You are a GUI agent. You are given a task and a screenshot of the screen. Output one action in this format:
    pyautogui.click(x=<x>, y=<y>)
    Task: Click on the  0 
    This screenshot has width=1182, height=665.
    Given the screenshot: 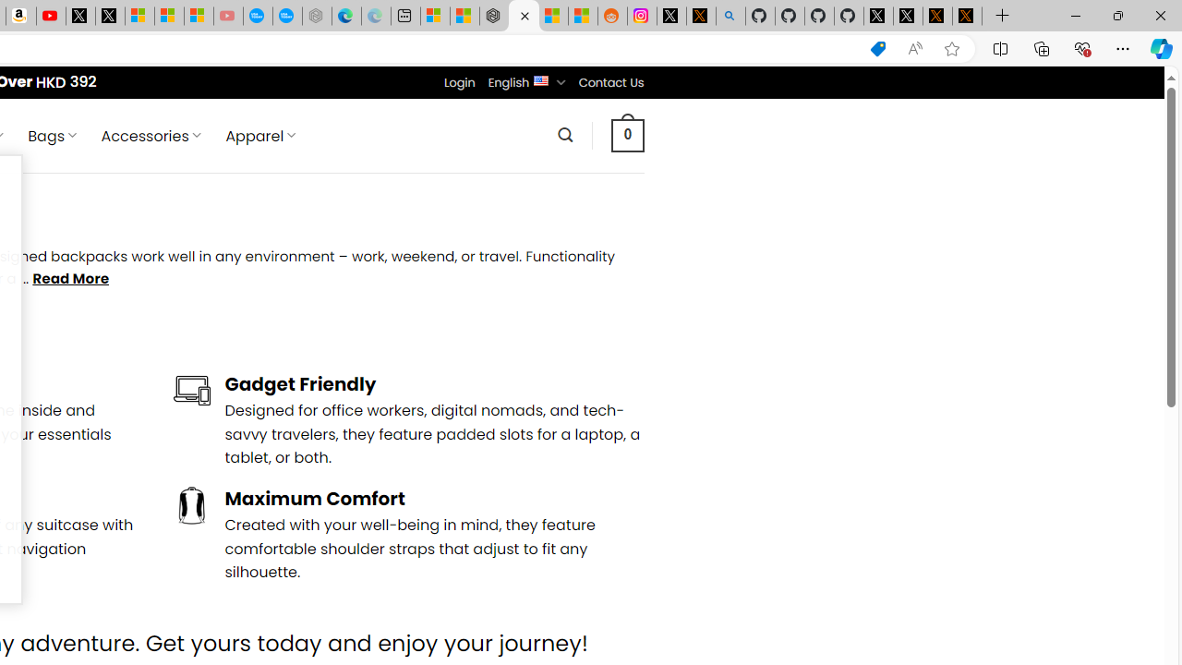 What is the action you would take?
    pyautogui.click(x=627, y=135)
    